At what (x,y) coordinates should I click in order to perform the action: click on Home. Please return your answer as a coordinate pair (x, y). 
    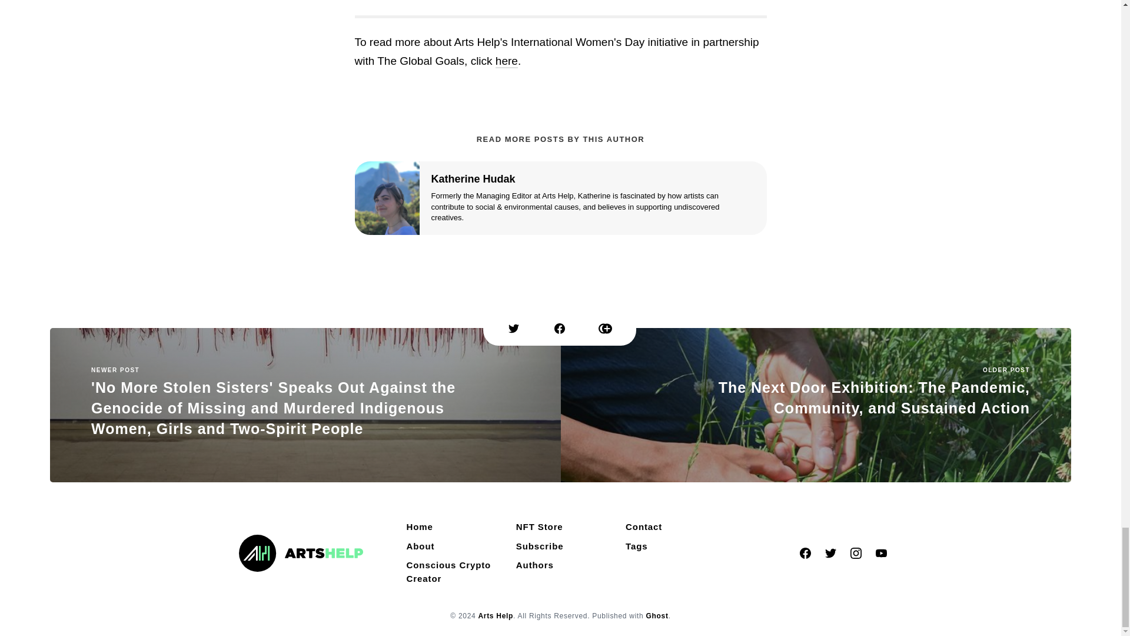
    Looking at the image, I should click on (420, 527).